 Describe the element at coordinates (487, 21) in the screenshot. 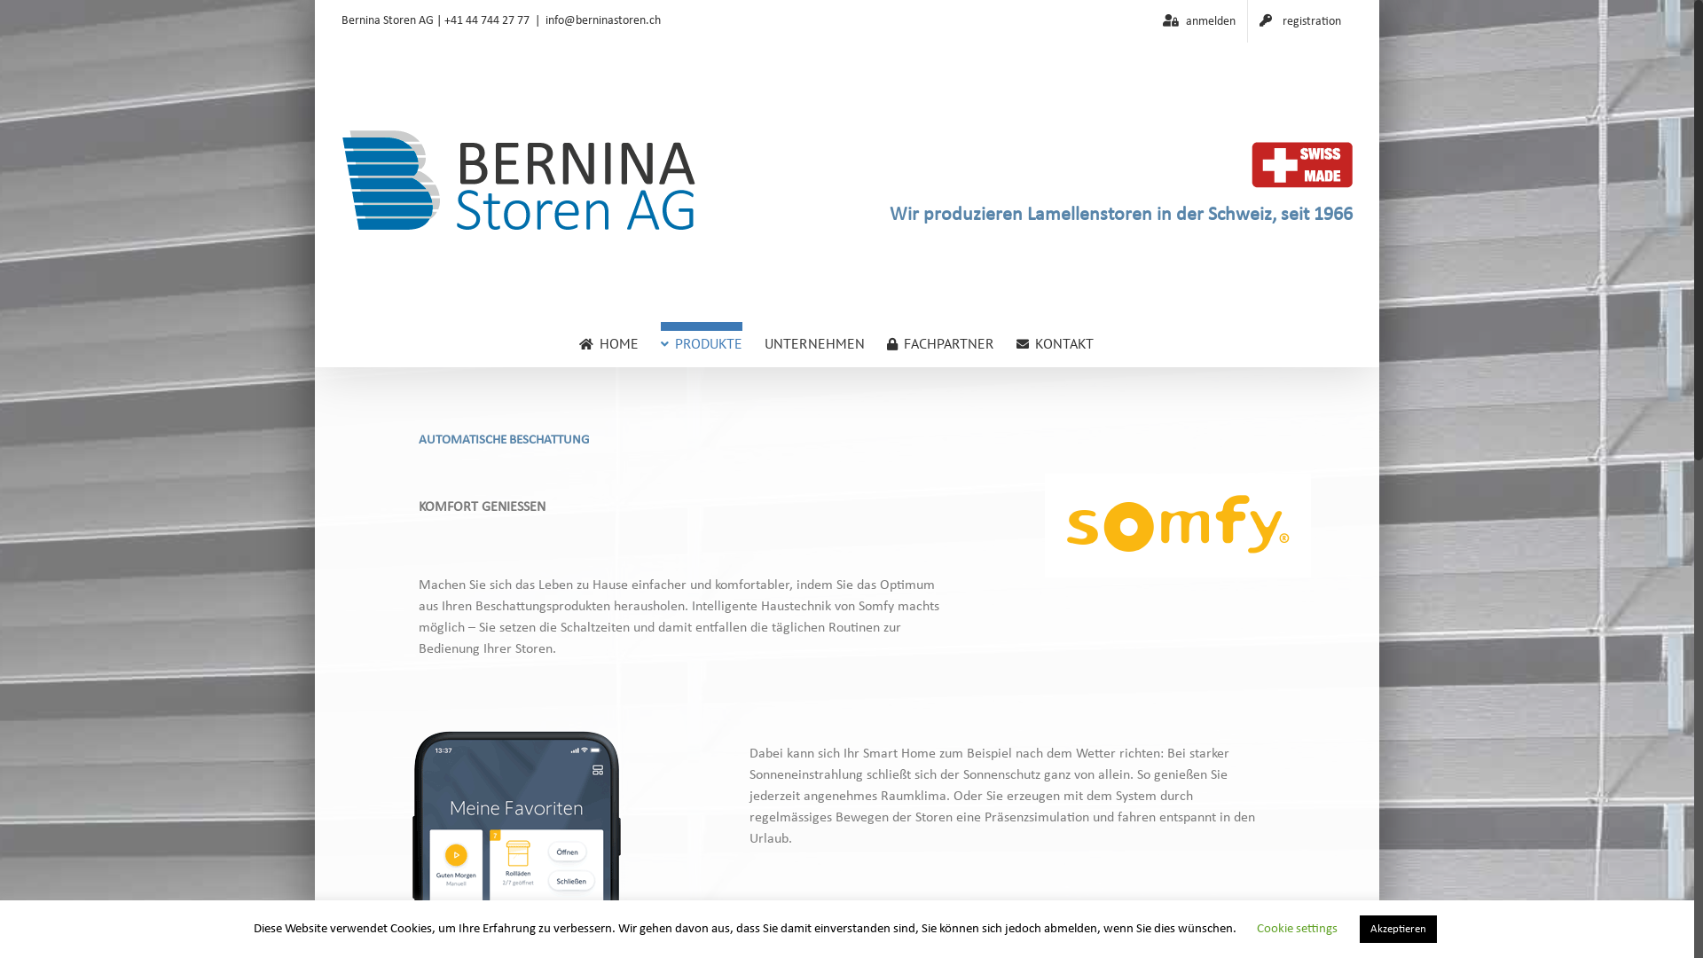

I see `+41 44 744 27 77` at that location.